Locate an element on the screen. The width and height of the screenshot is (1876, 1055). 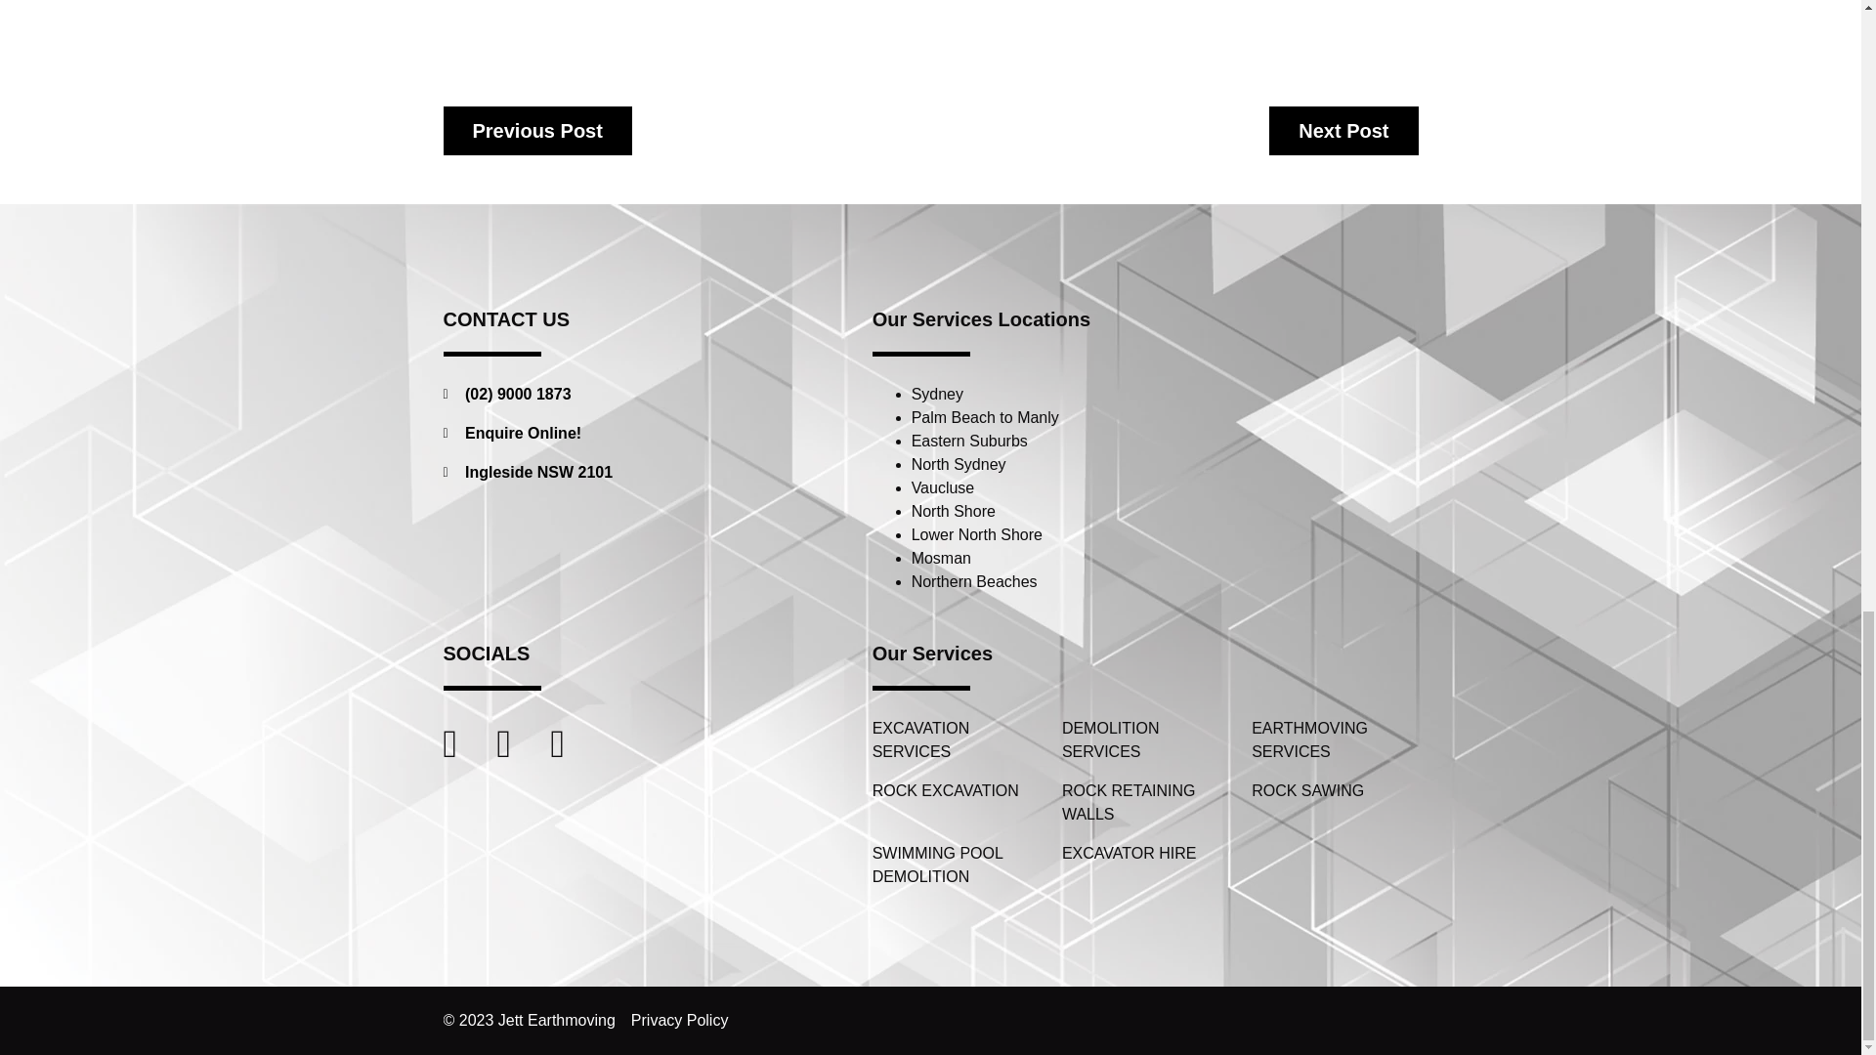
Next Post is located at coordinates (1343, 131).